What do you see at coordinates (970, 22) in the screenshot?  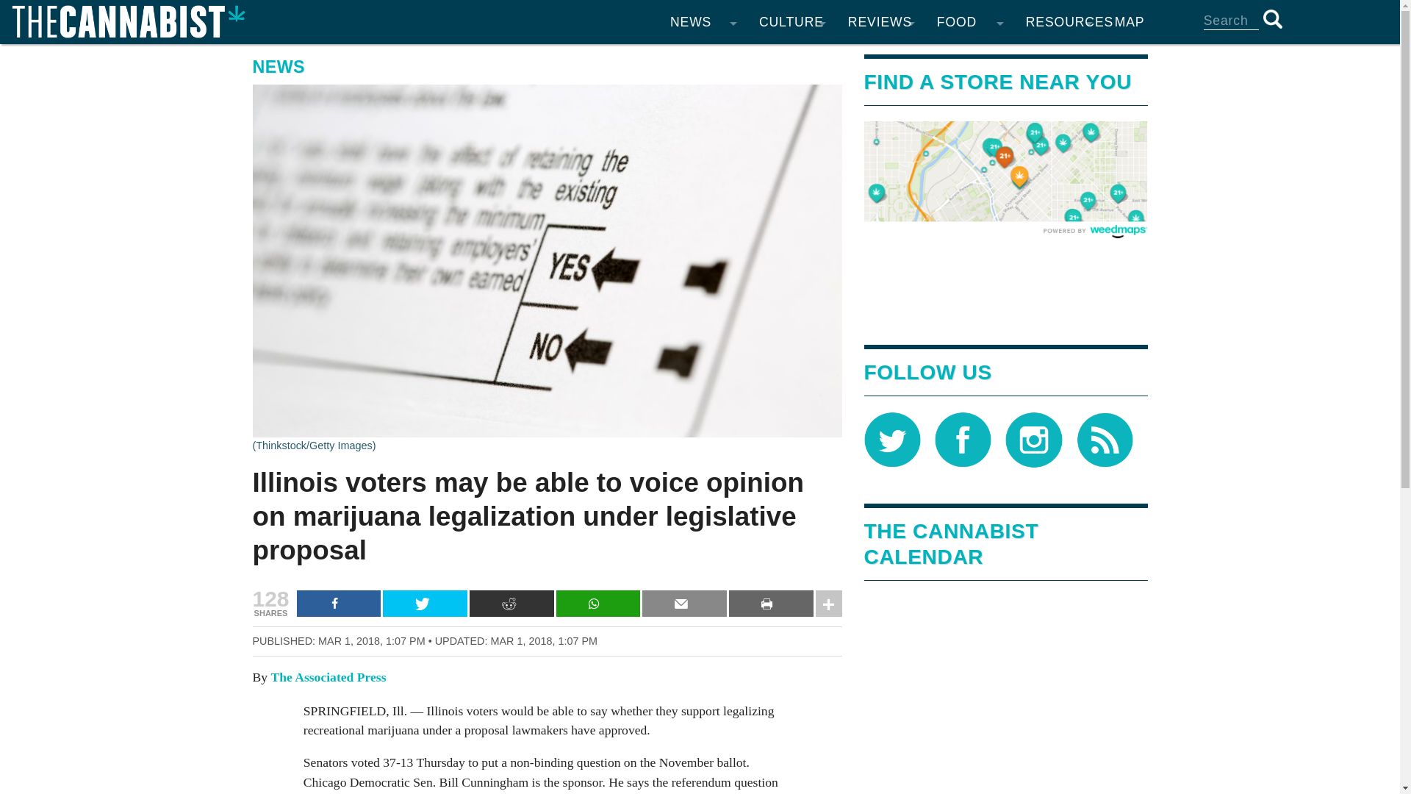 I see `FOOD` at bounding box center [970, 22].